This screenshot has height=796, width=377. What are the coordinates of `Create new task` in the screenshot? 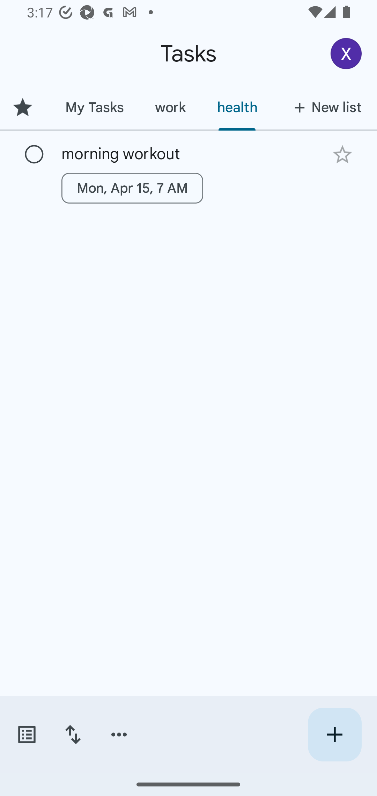 It's located at (334, 735).